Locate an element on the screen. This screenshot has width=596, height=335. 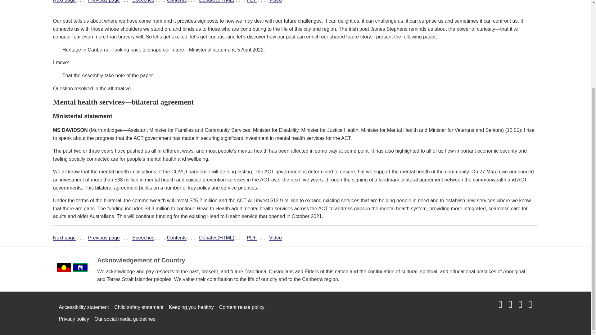
Read our content sharing and re-use policy is located at coordinates (242, 307).